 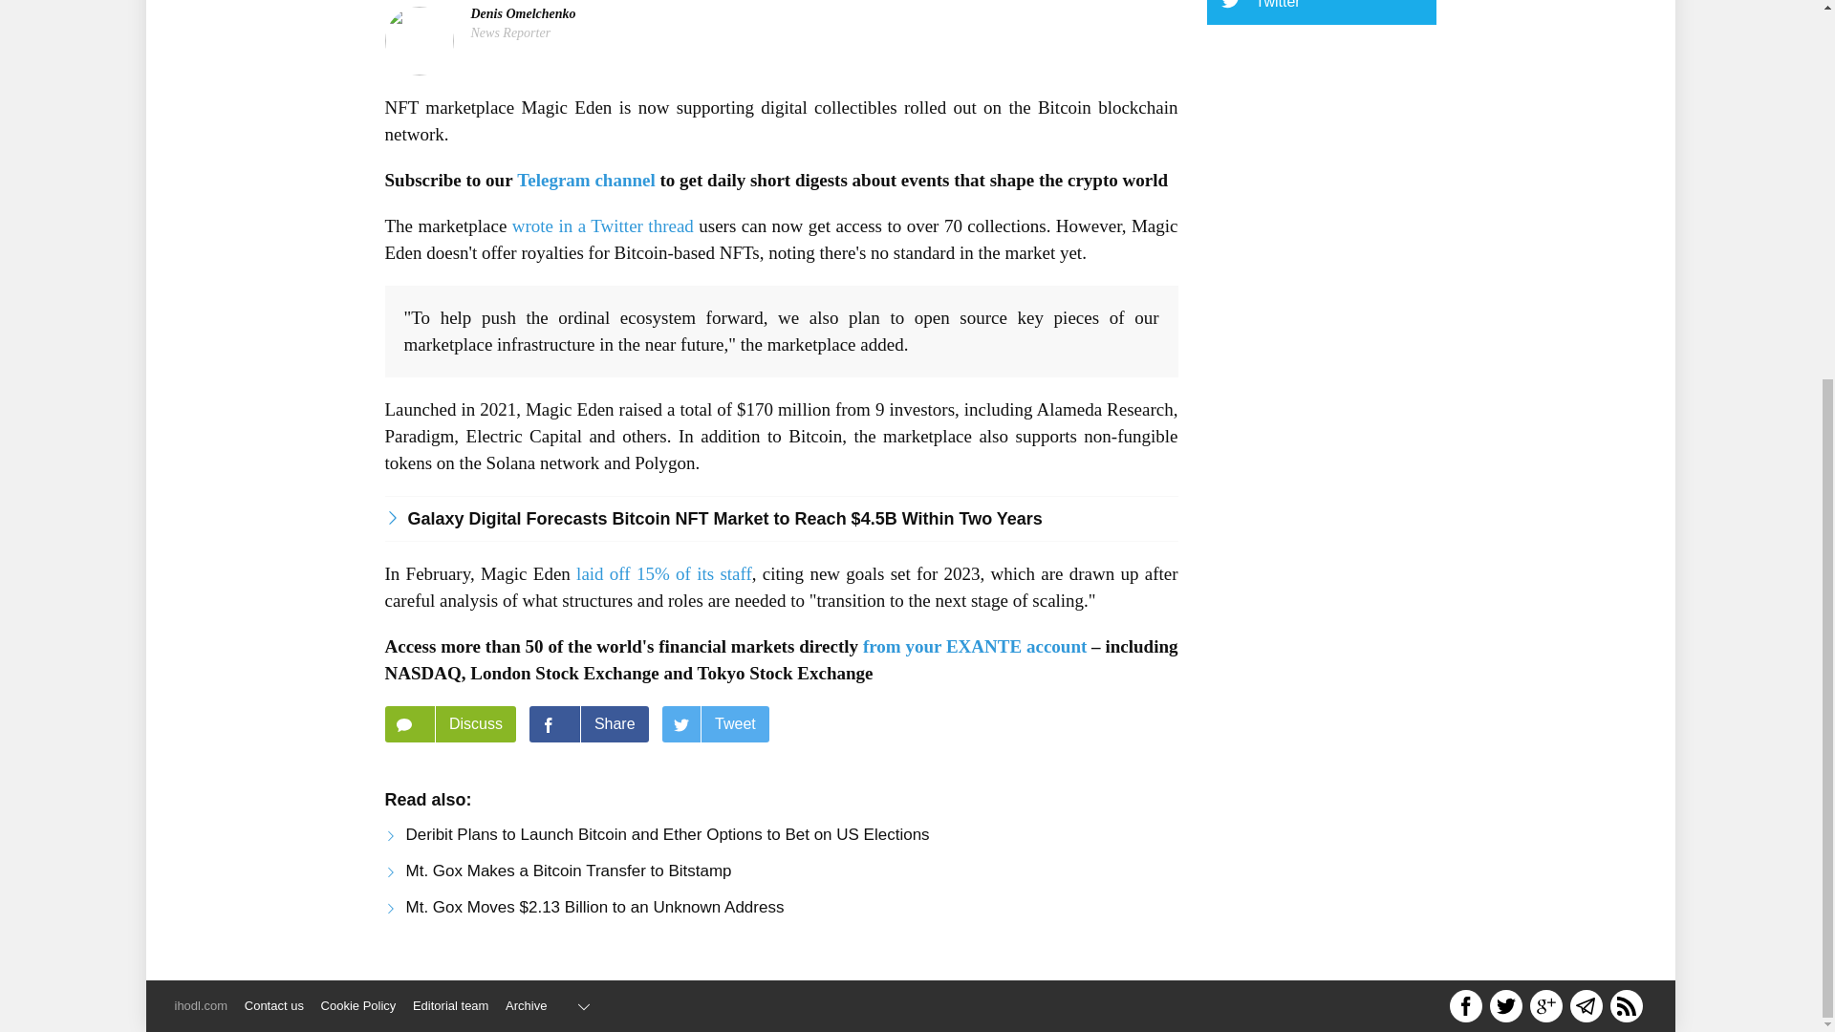 I want to click on News Reporter, so click(x=510, y=32).